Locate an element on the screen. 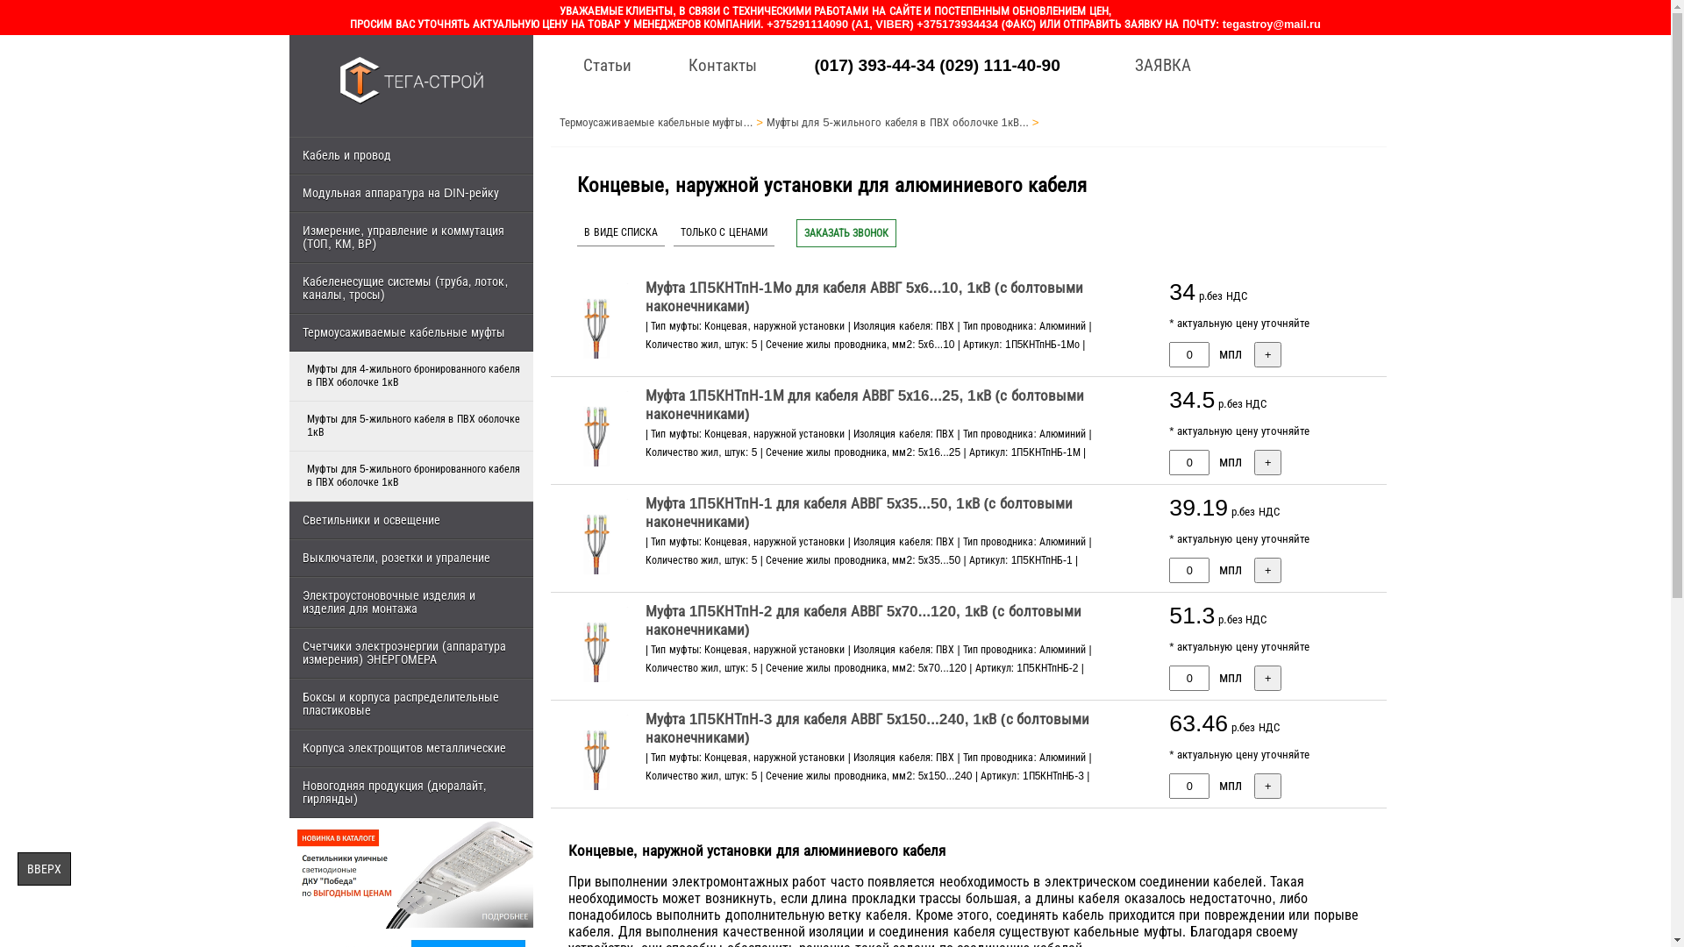  + is located at coordinates (1268, 354).